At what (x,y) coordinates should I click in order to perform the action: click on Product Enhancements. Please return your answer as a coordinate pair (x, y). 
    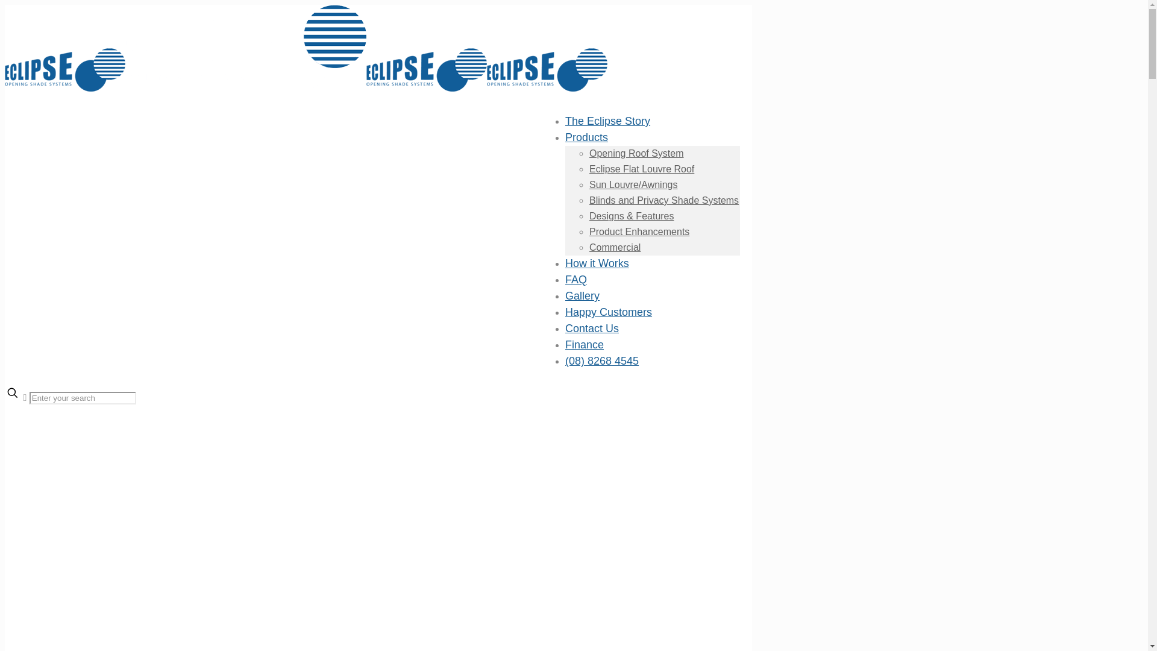
    Looking at the image, I should click on (639, 231).